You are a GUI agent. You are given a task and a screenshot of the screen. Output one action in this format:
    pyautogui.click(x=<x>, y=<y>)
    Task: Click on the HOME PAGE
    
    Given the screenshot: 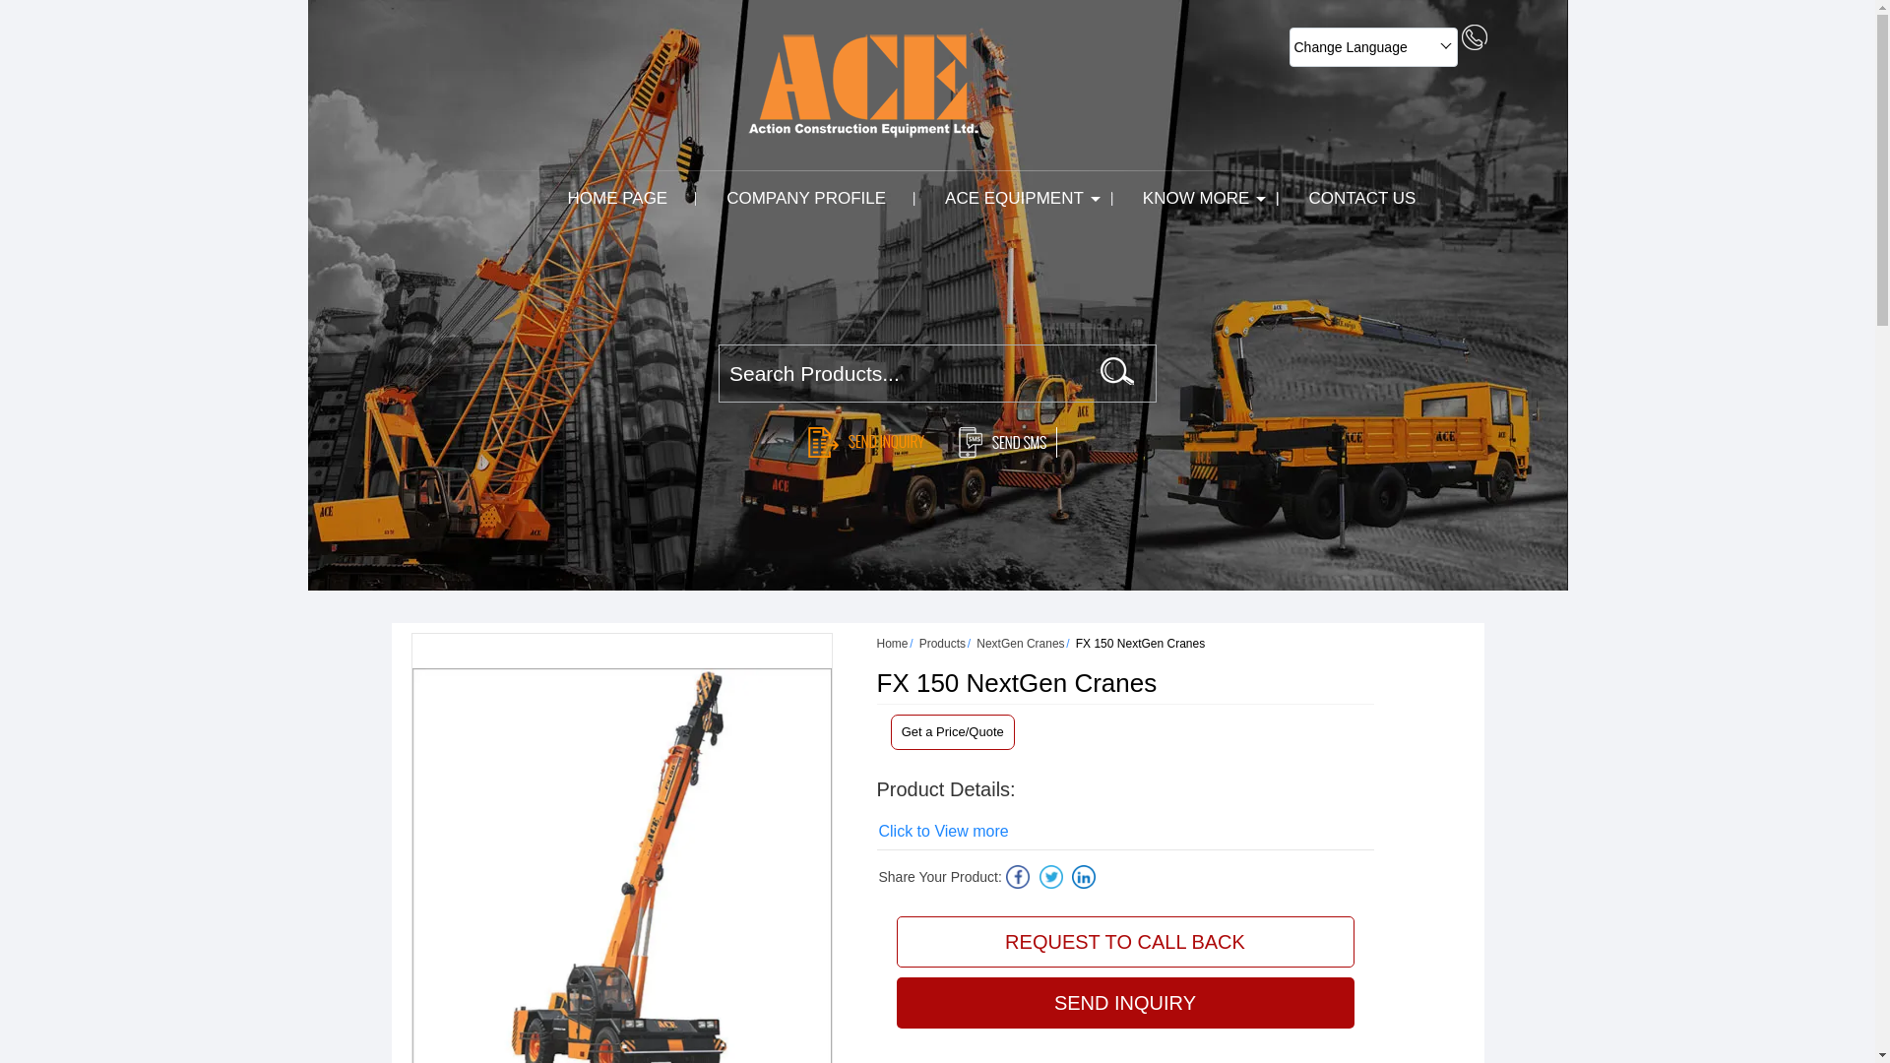 What is the action you would take?
    pyautogui.click(x=616, y=198)
    